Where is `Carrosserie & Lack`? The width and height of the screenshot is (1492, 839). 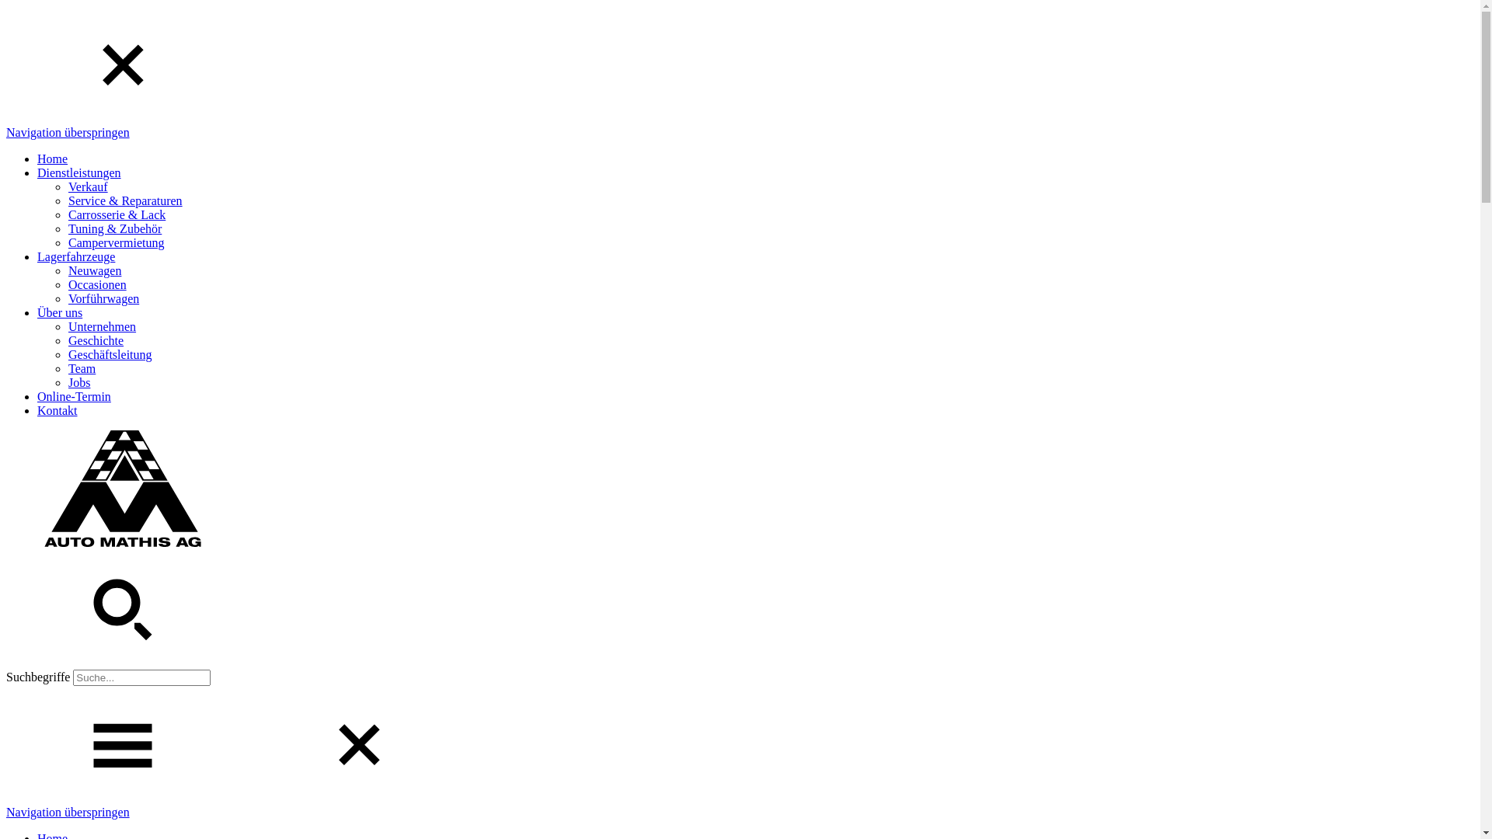
Carrosserie & Lack is located at coordinates (117, 214).